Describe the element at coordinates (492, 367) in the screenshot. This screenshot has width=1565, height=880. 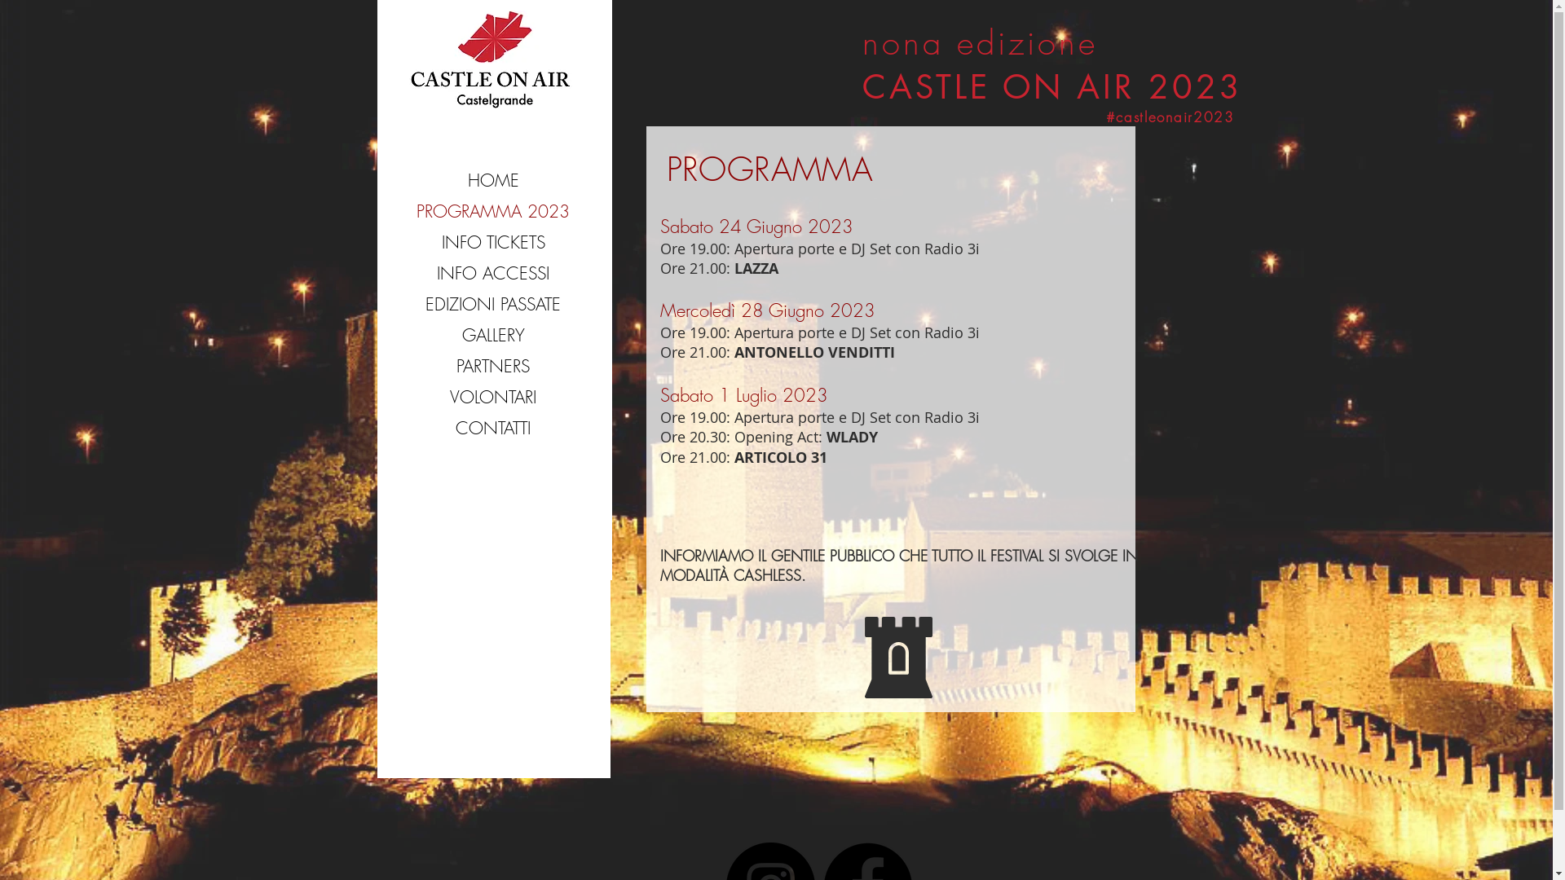
I see `PARTNERS` at that location.